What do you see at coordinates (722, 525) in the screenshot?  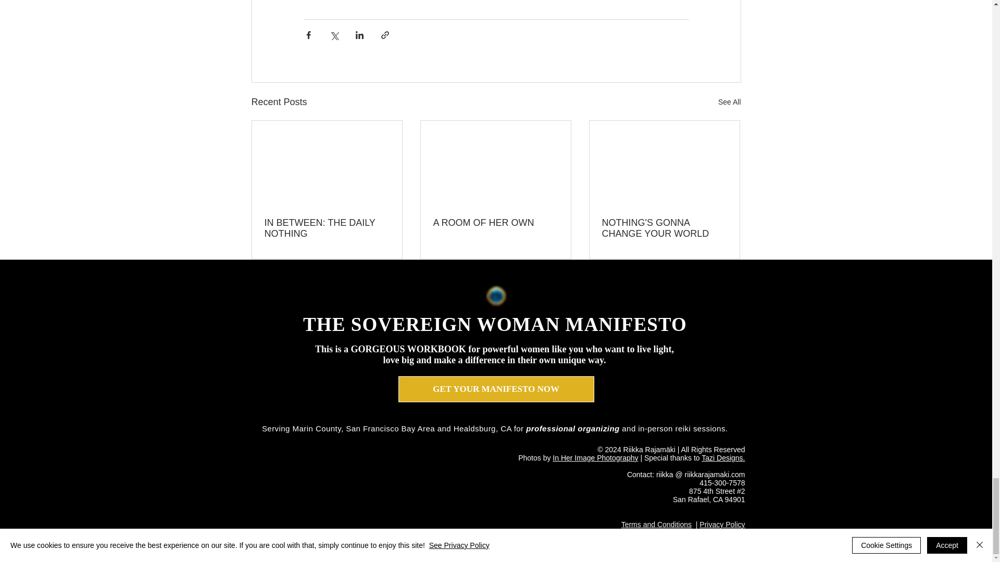 I see `Privacy Policy` at bounding box center [722, 525].